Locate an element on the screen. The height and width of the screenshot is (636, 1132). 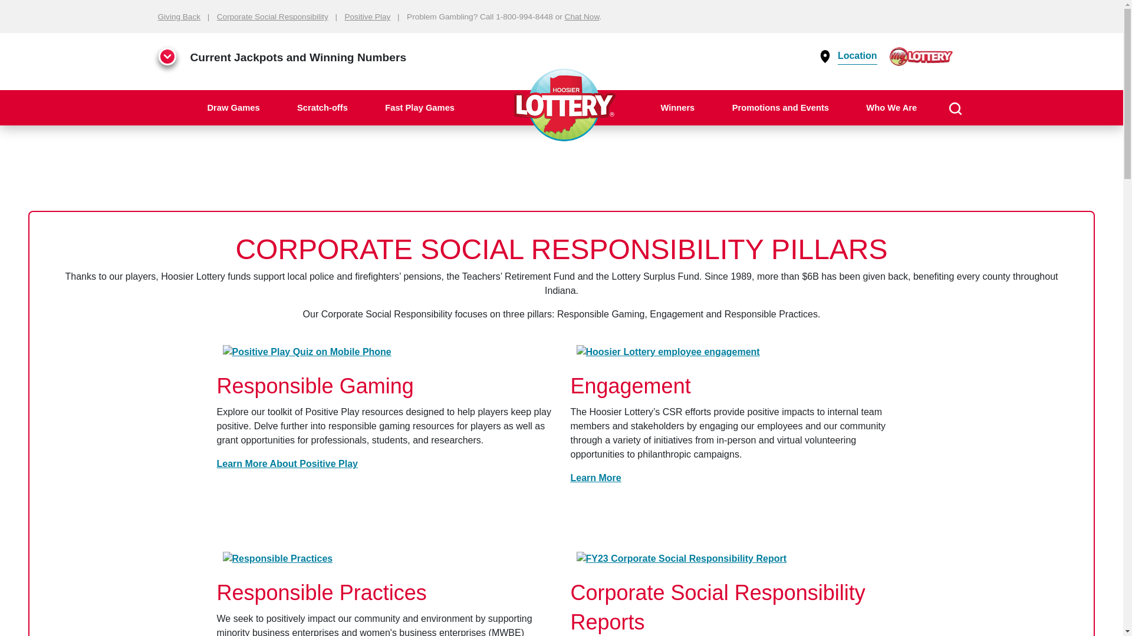
Who We Are is located at coordinates (891, 107).